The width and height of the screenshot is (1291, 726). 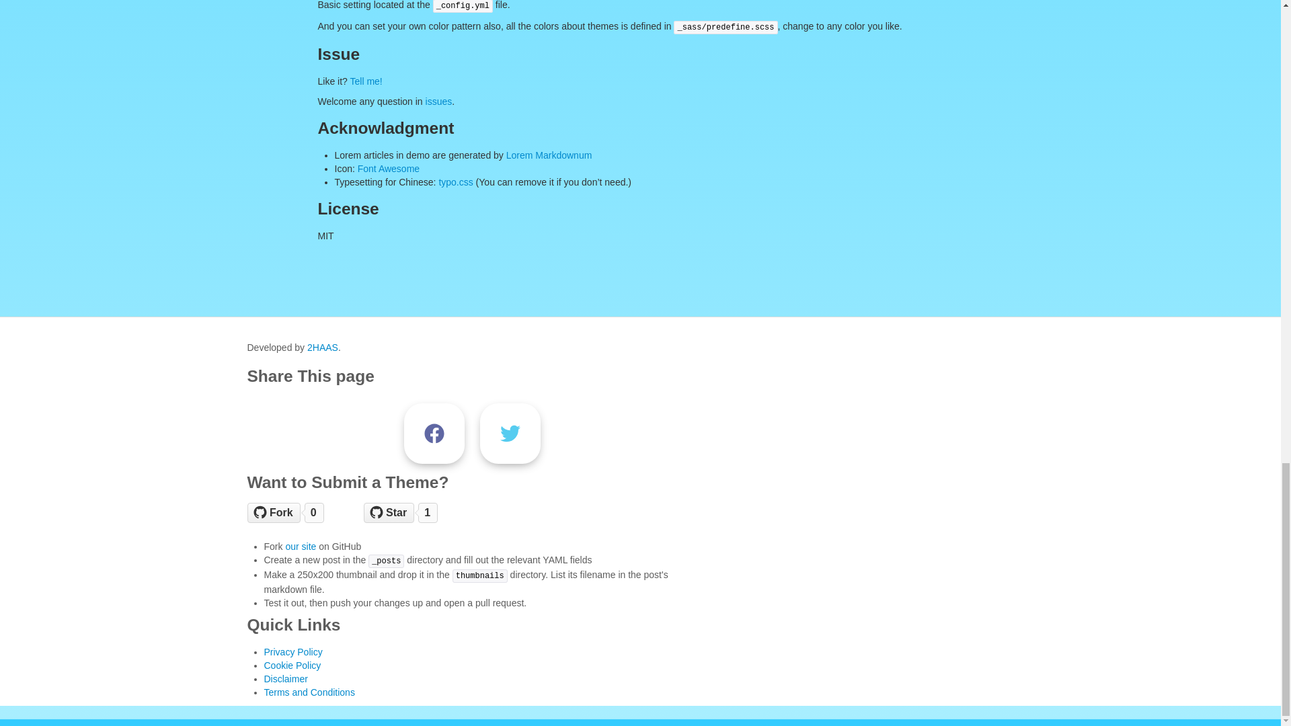 What do you see at coordinates (308, 692) in the screenshot?
I see `Terms and Conditions` at bounding box center [308, 692].